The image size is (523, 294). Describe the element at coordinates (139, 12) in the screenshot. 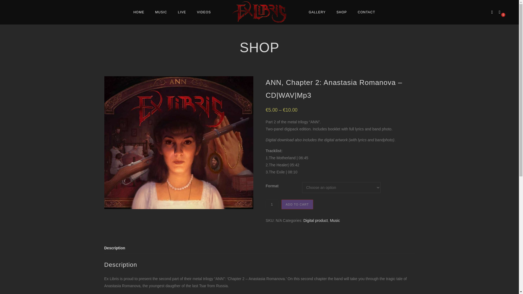

I see `HOME` at that location.